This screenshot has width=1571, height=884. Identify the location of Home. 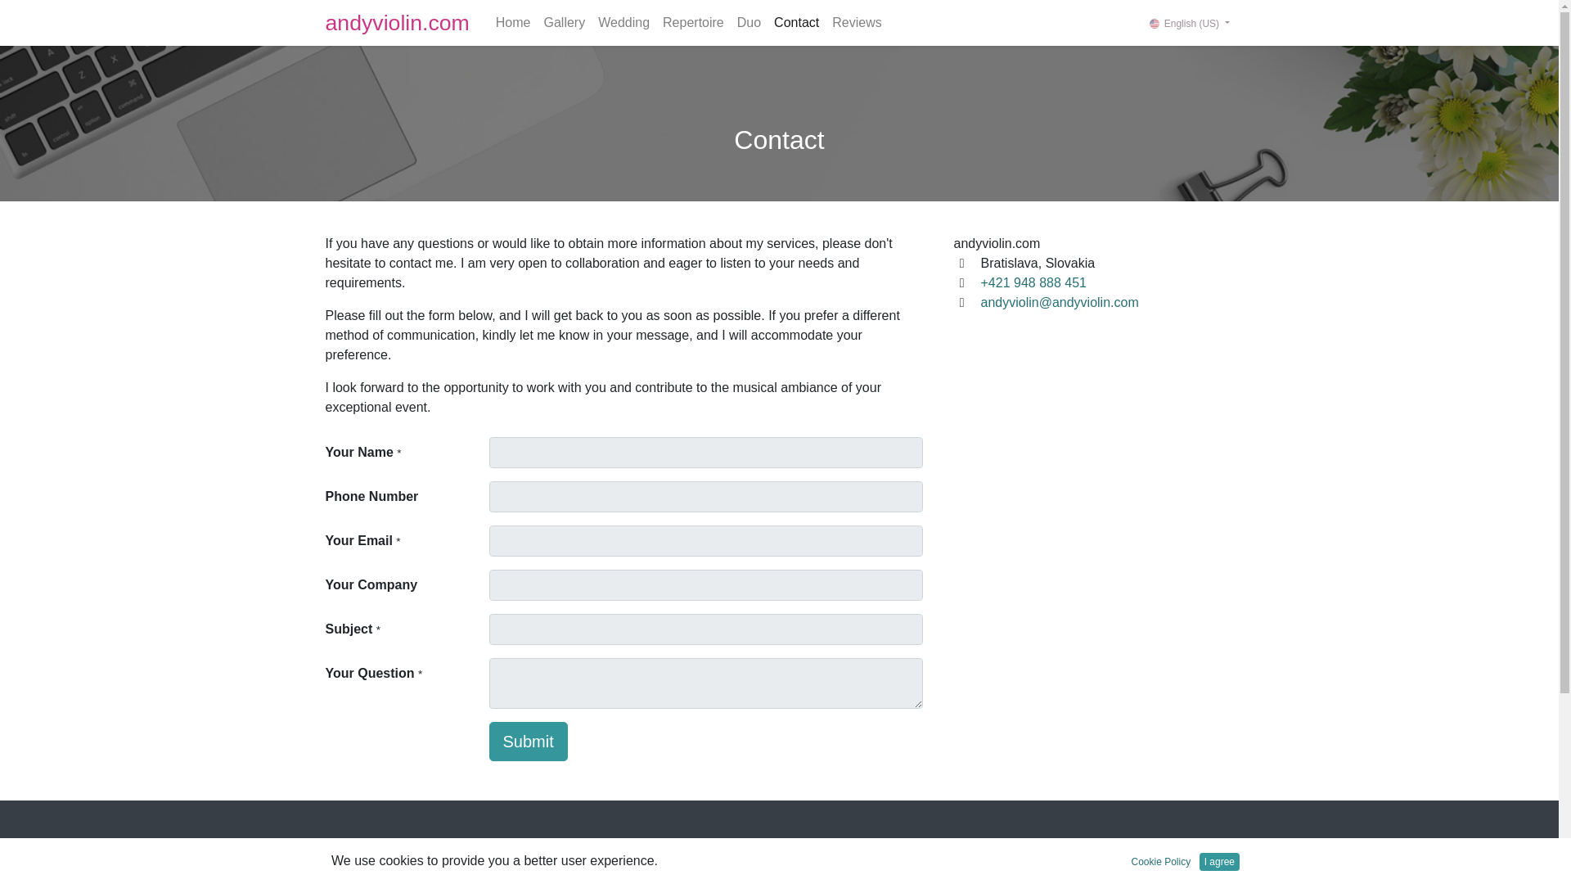
(512, 22).